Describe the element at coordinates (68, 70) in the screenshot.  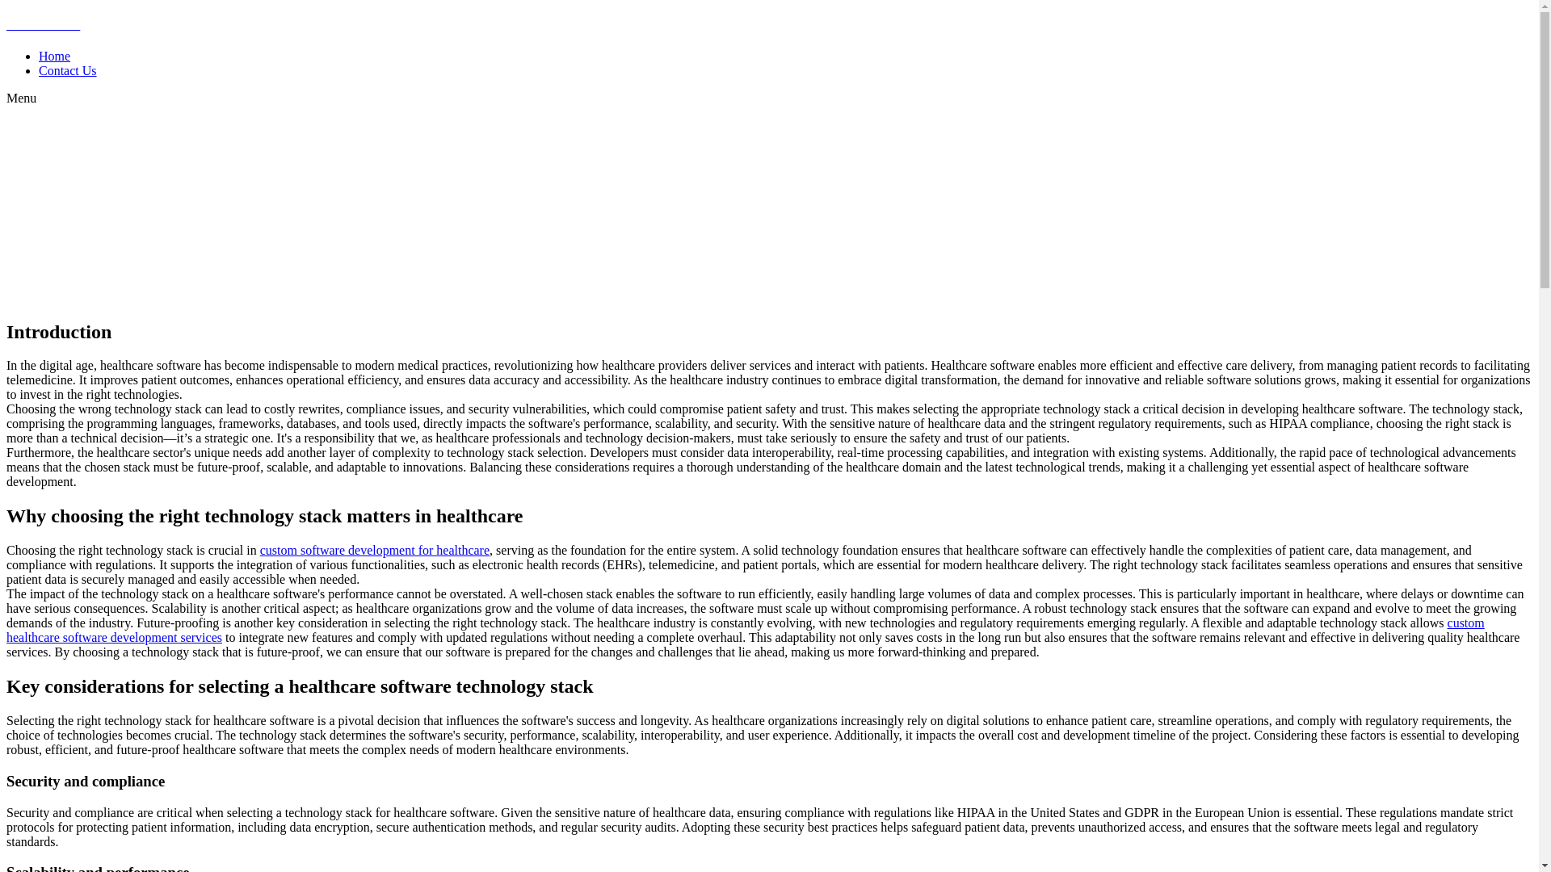
I see `Contact Us` at that location.